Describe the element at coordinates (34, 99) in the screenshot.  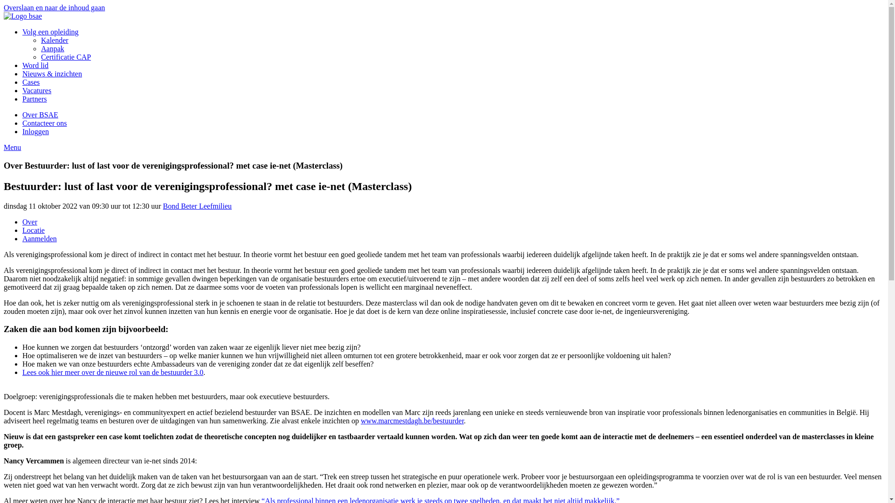
I see `Partners` at that location.